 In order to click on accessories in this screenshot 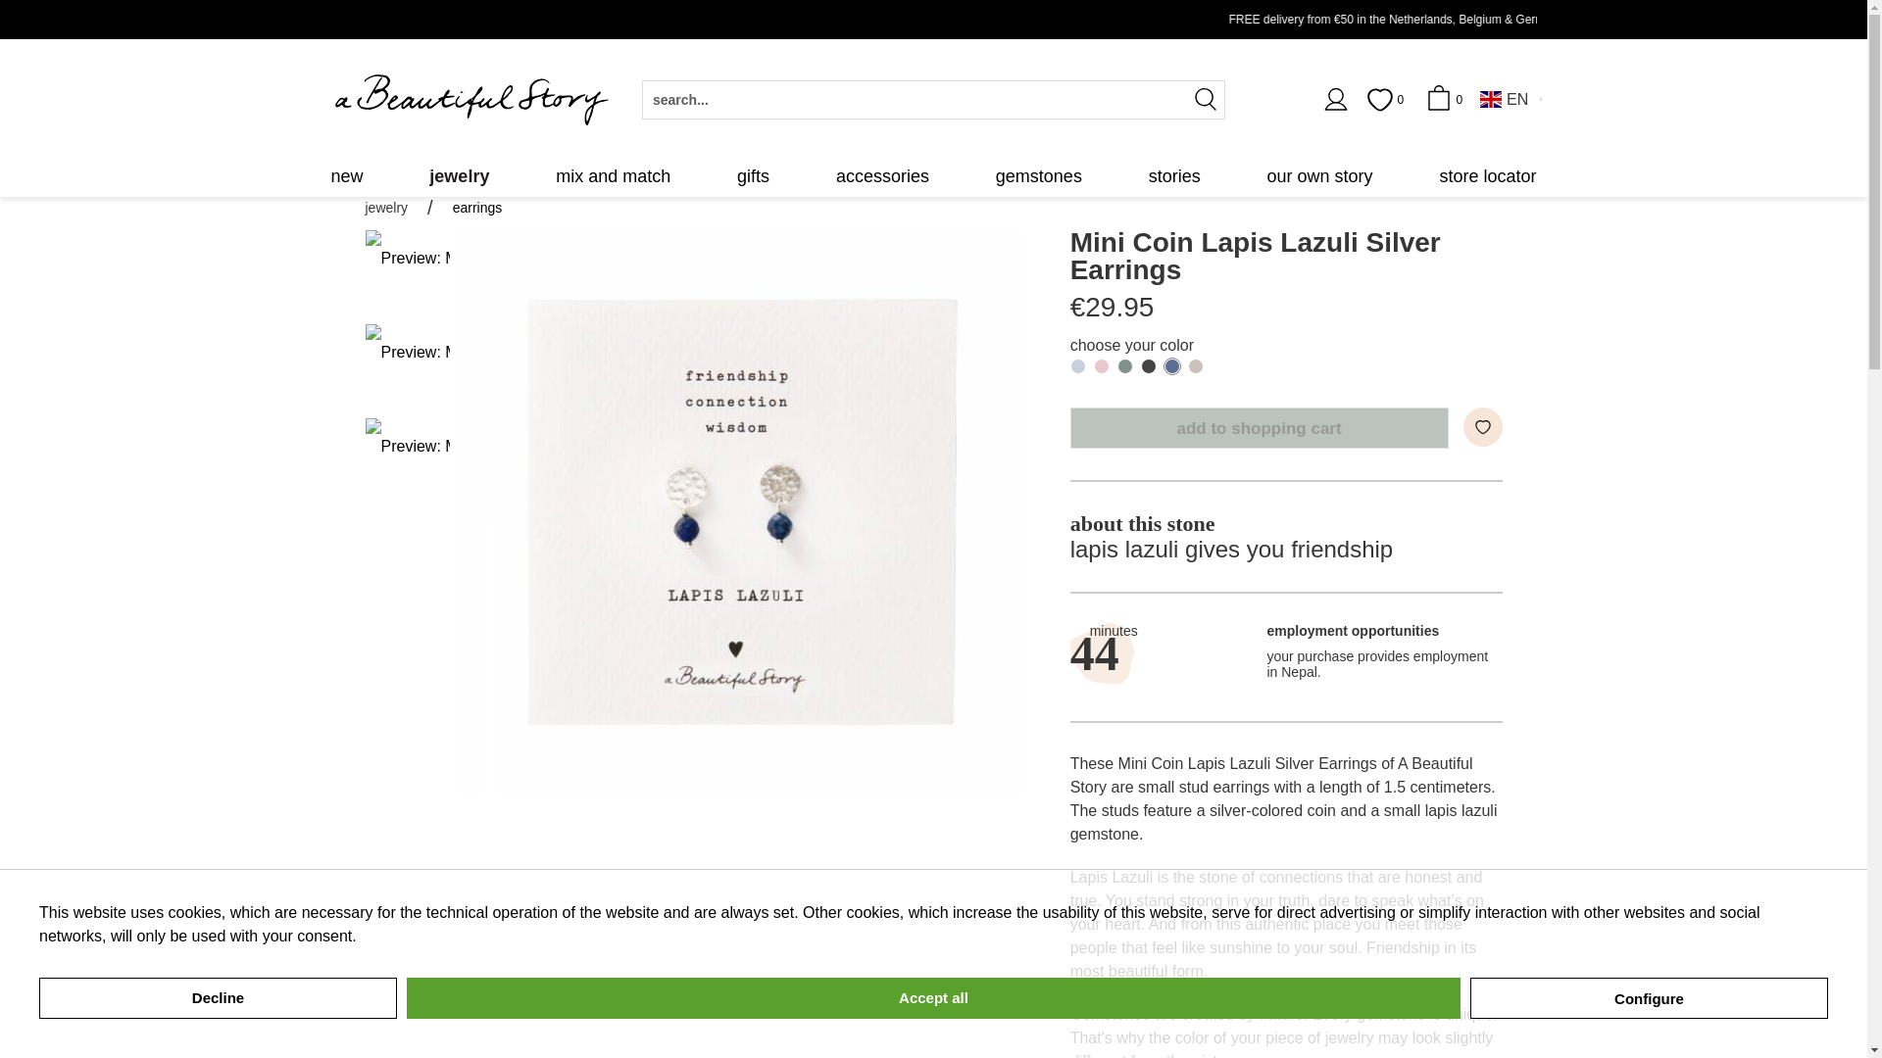, I will do `click(882, 176)`.